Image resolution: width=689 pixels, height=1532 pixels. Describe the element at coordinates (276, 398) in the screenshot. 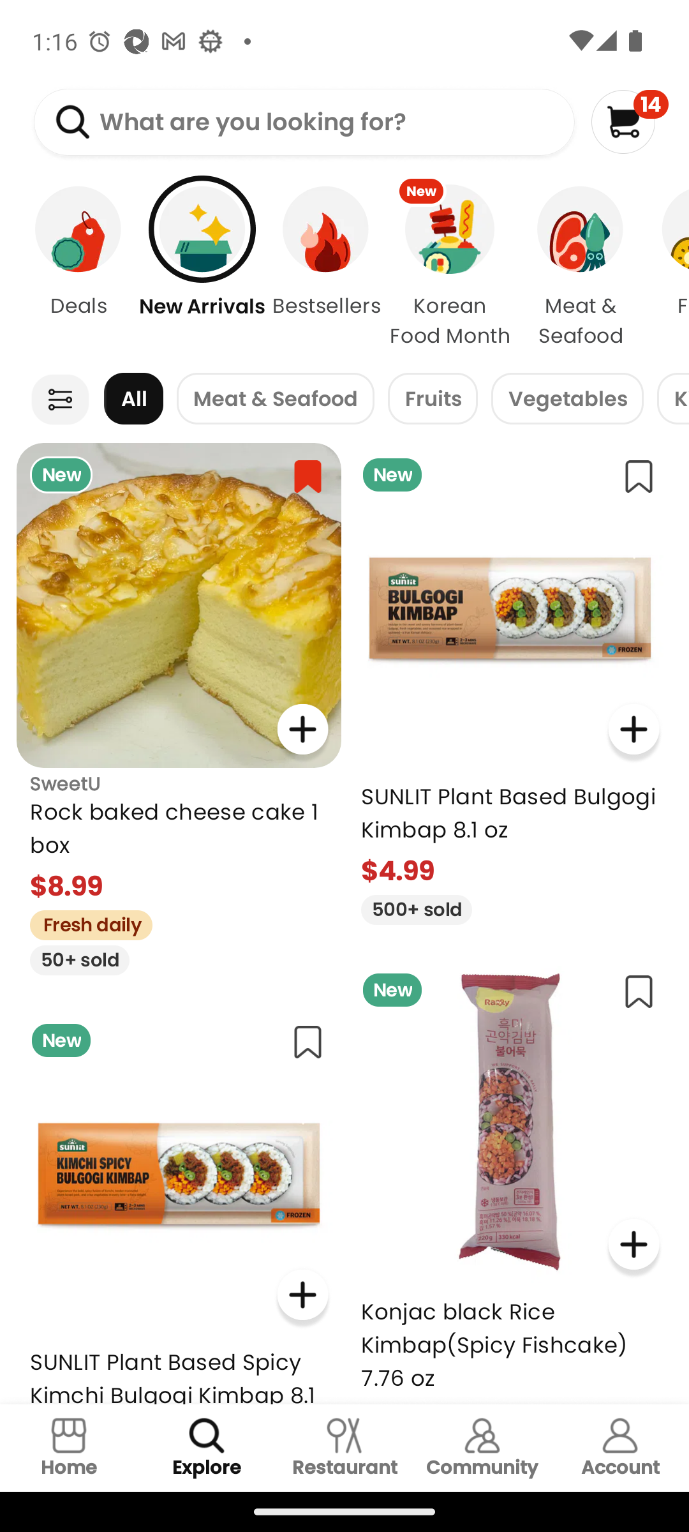

I see `Meat & Seafood` at that location.